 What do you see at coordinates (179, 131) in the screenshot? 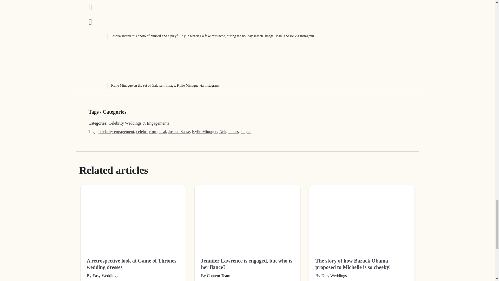
I see `Joshua Sasse` at bounding box center [179, 131].